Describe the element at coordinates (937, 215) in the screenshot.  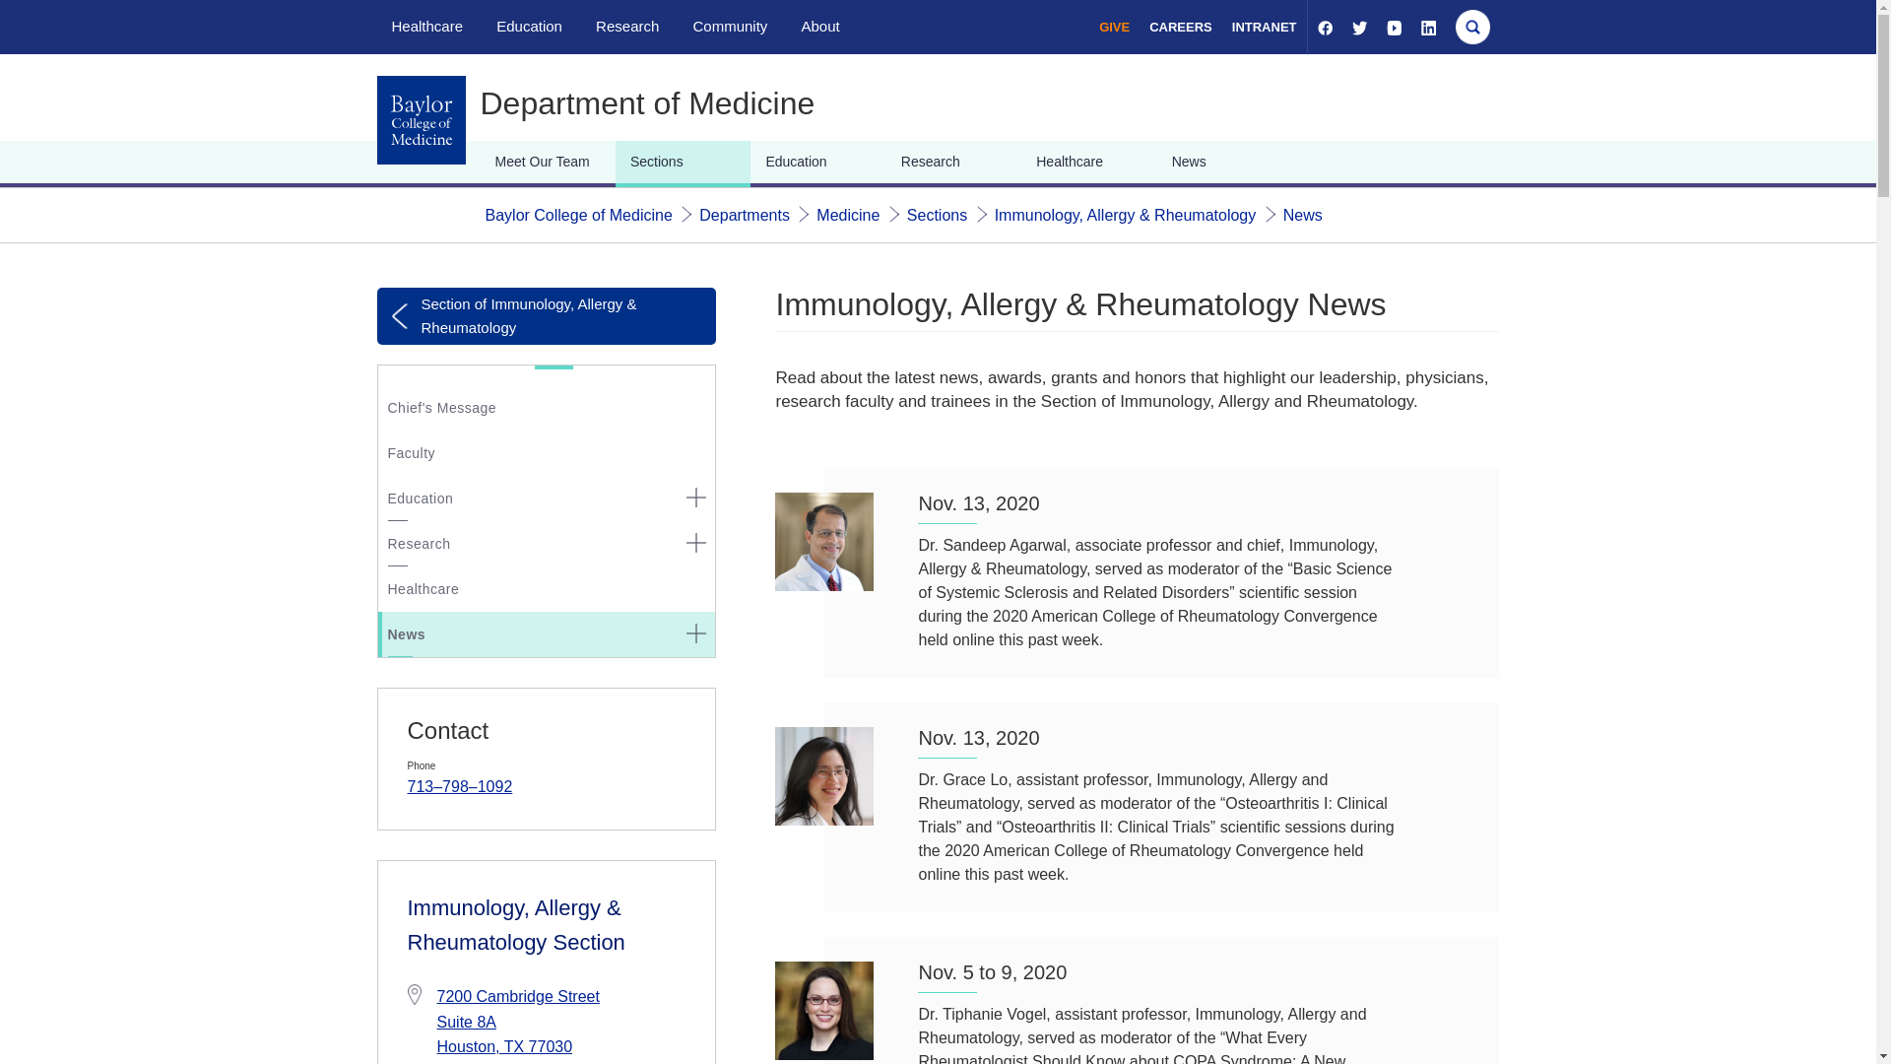
I see `Sections` at that location.